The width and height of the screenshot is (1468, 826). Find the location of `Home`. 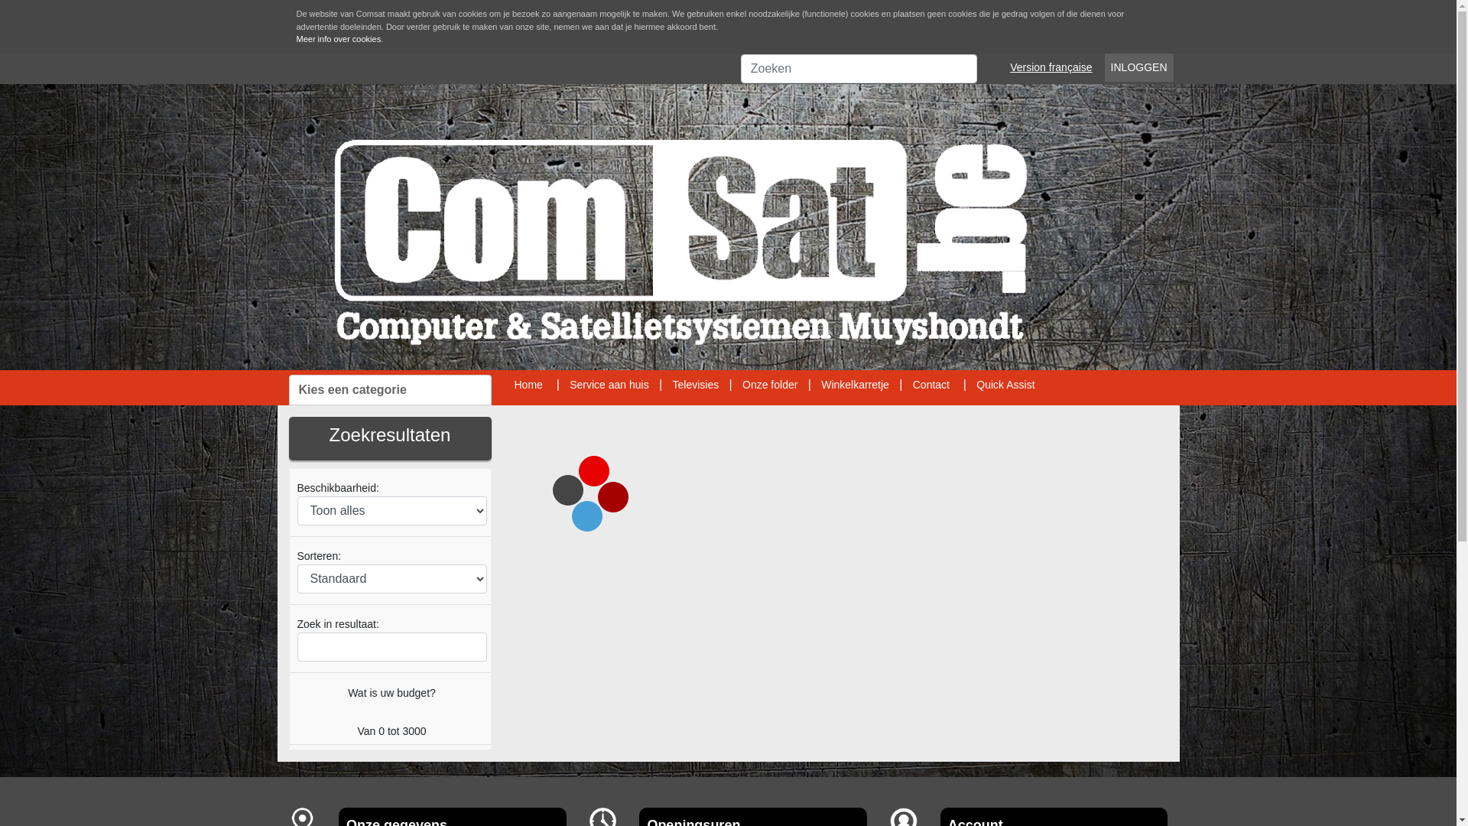

Home is located at coordinates (528, 385).